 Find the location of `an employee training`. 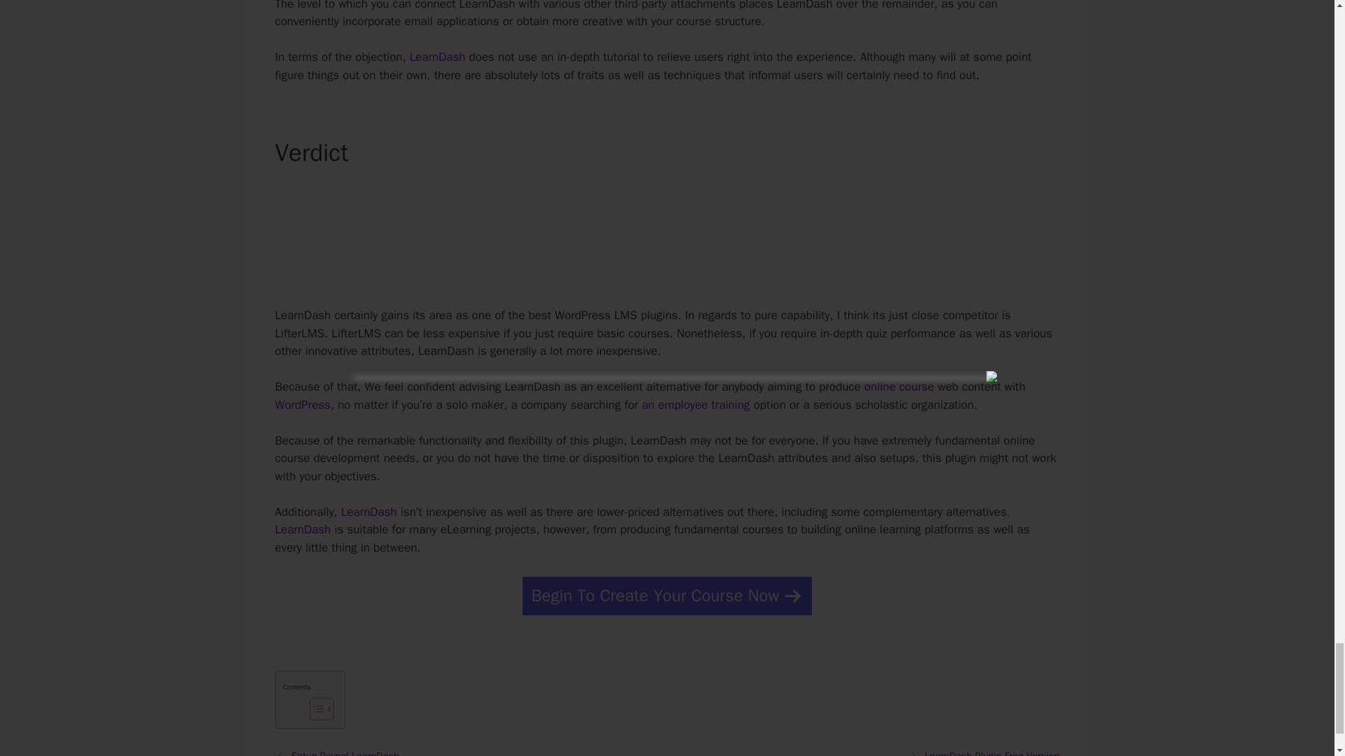

an employee training is located at coordinates (695, 405).